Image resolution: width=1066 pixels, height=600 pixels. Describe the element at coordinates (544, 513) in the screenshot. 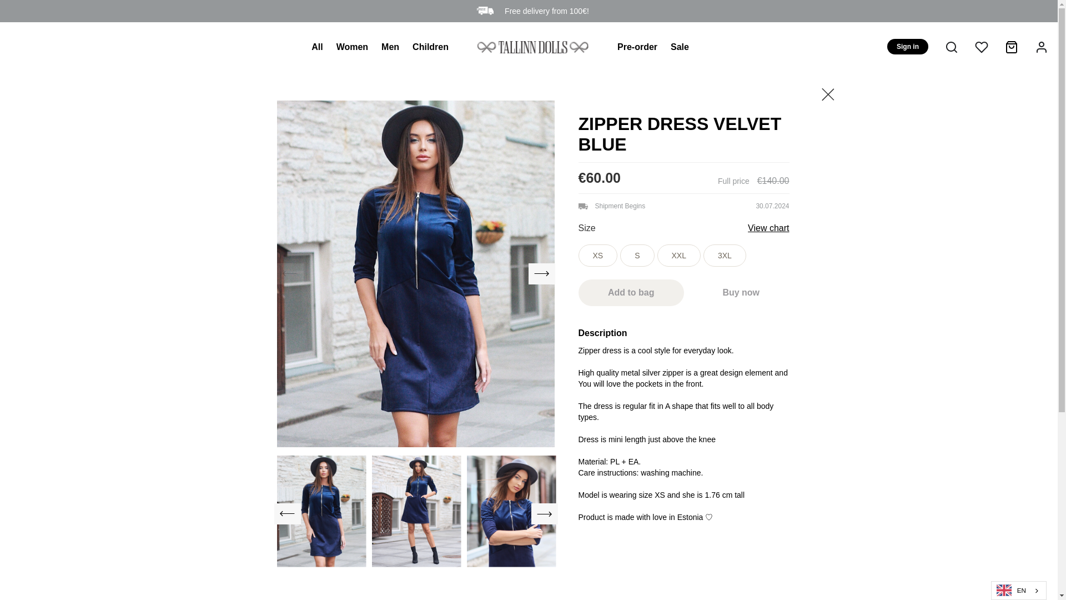

I see `Next` at that location.